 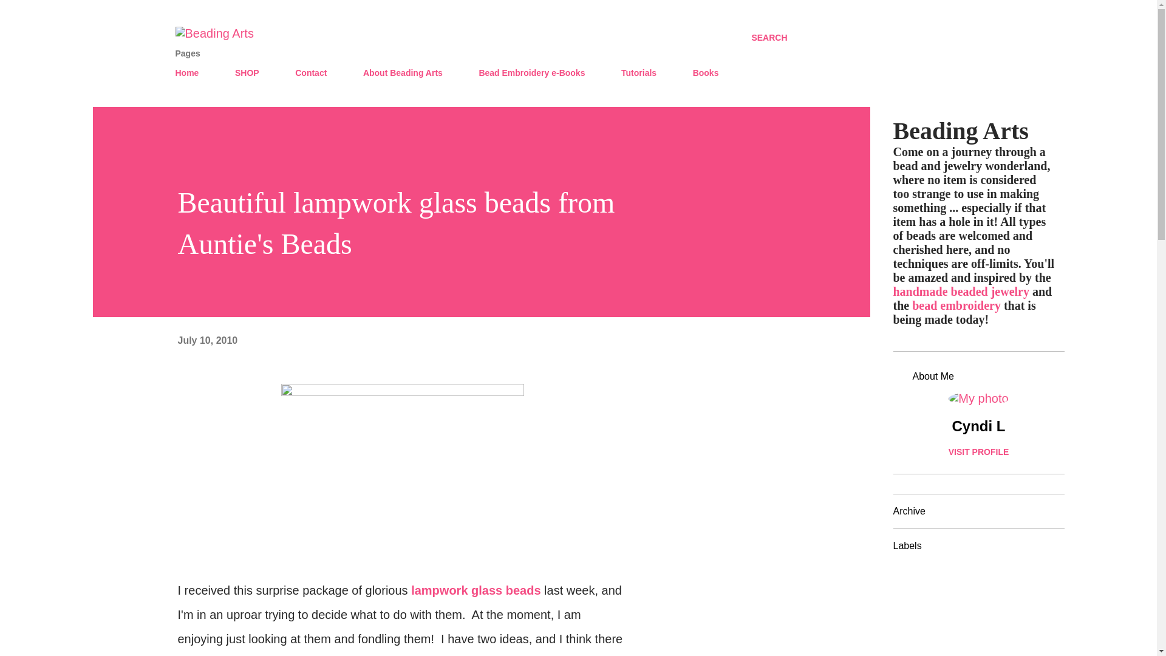 I want to click on SEARCH, so click(x=769, y=38).